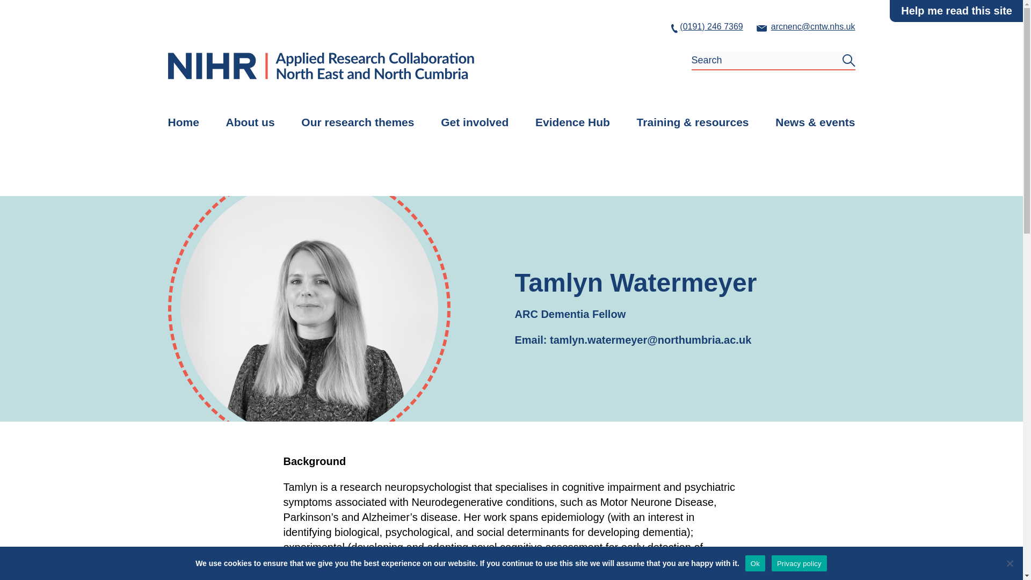 This screenshot has height=580, width=1031. Describe the element at coordinates (572, 122) in the screenshot. I see `Evidence Hub` at that location.